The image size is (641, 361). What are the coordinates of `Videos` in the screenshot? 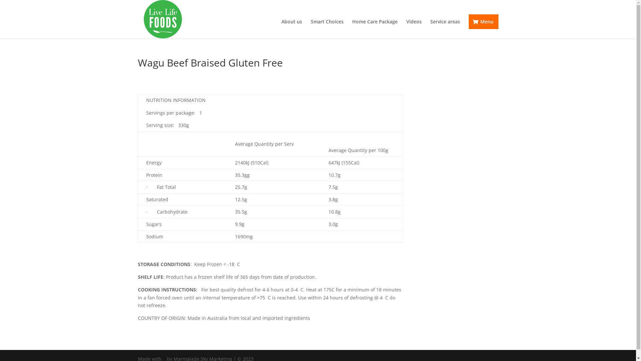 It's located at (414, 29).